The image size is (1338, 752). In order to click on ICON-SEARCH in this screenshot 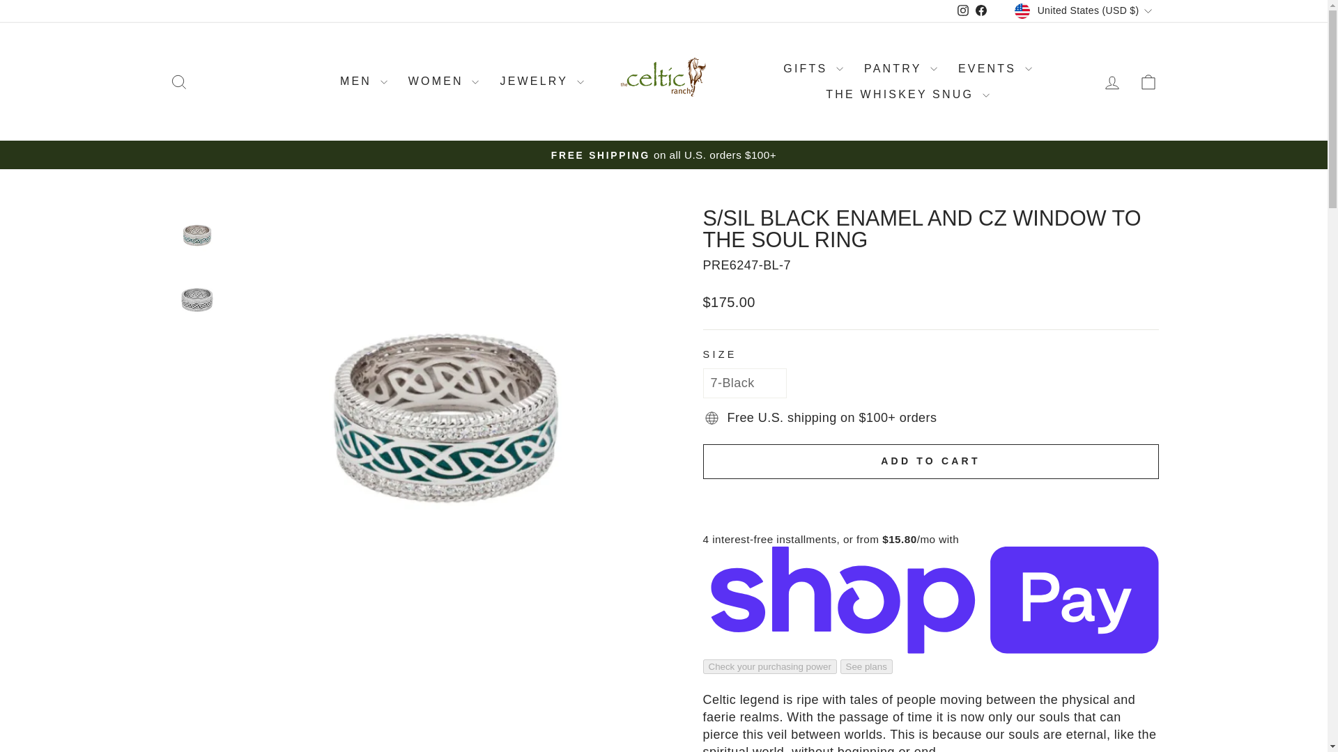, I will do `click(178, 81)`.